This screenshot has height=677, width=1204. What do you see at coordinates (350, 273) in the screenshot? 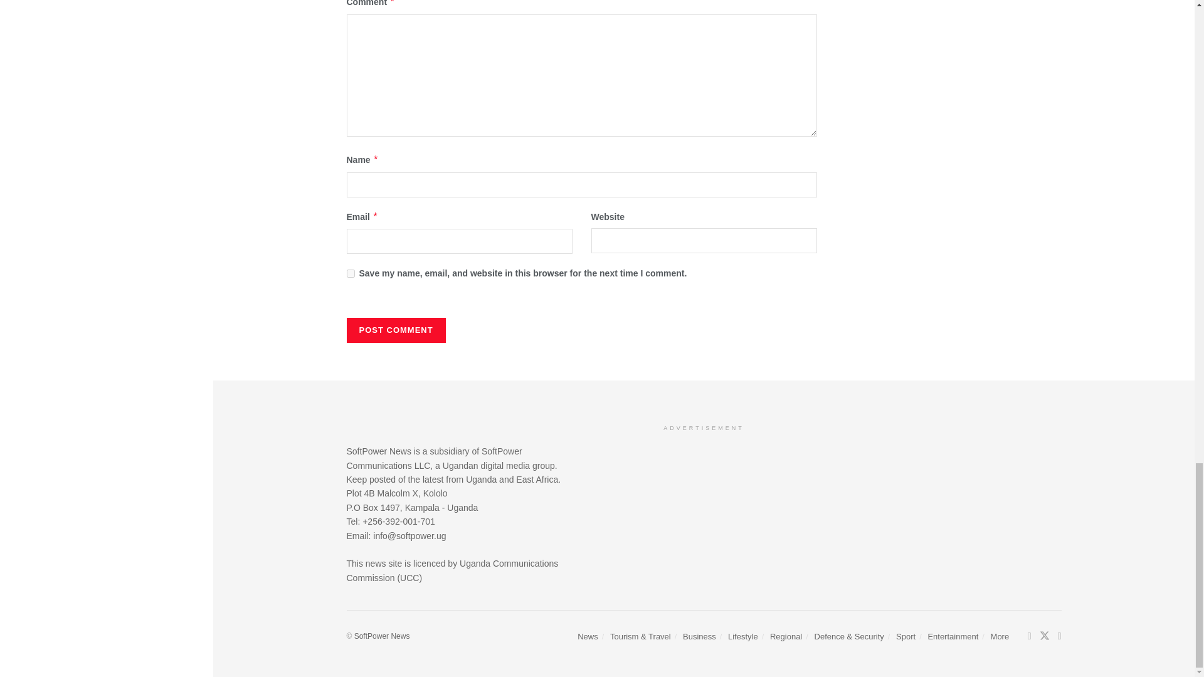
I see `yes` at bounding box center [350, 273].